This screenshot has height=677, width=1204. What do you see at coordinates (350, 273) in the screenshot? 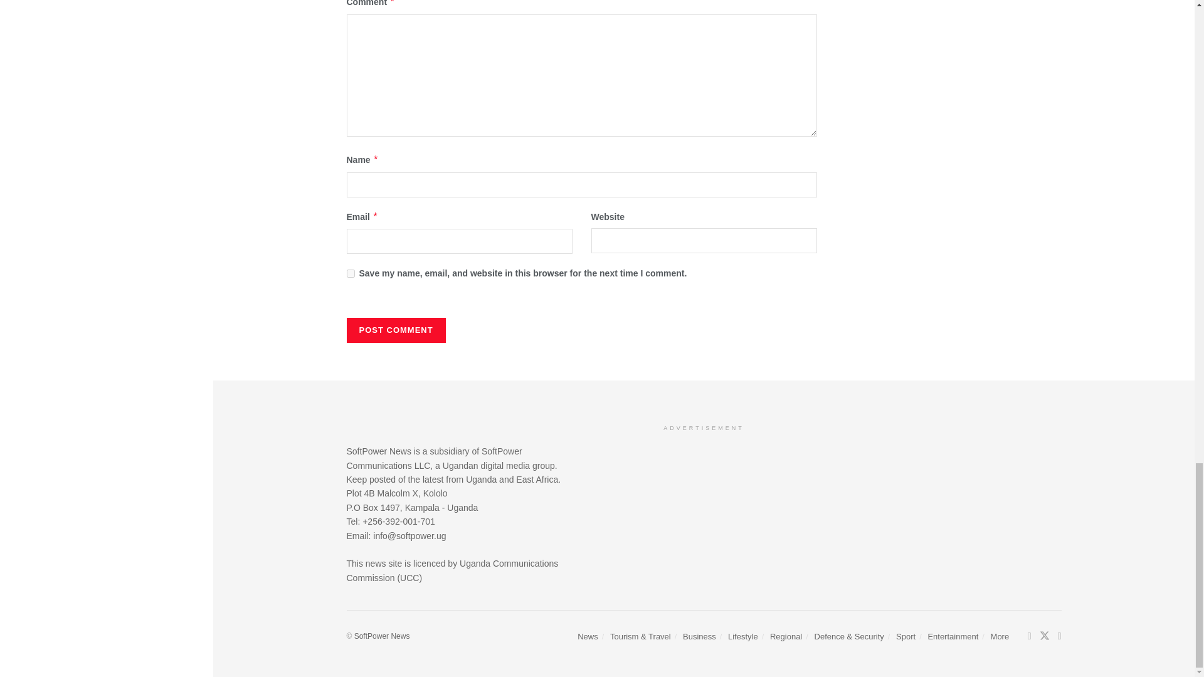
I see `yes` at bounding box center [350, 273].